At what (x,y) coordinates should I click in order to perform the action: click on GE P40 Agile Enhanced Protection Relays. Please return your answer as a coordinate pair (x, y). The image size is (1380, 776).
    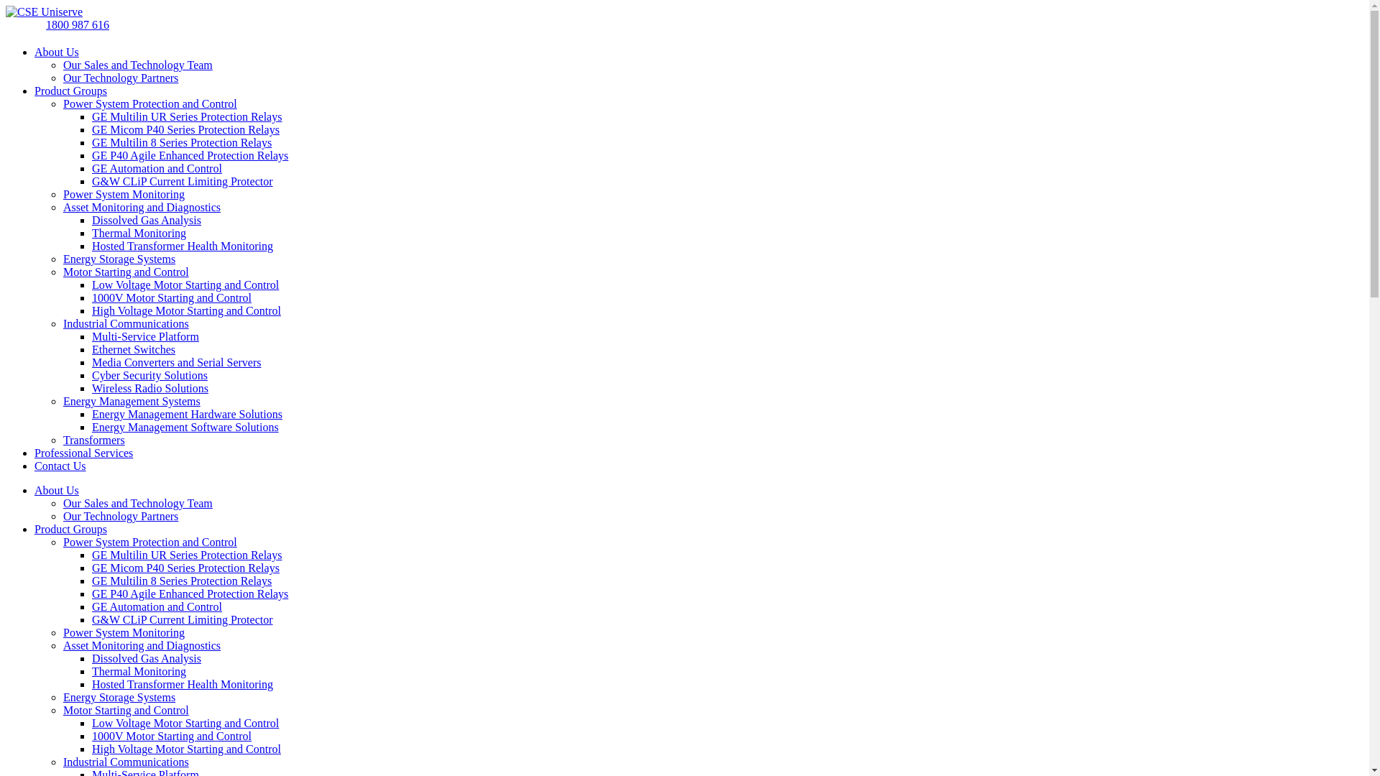
    Looking at the image, I should click on (190, 593).